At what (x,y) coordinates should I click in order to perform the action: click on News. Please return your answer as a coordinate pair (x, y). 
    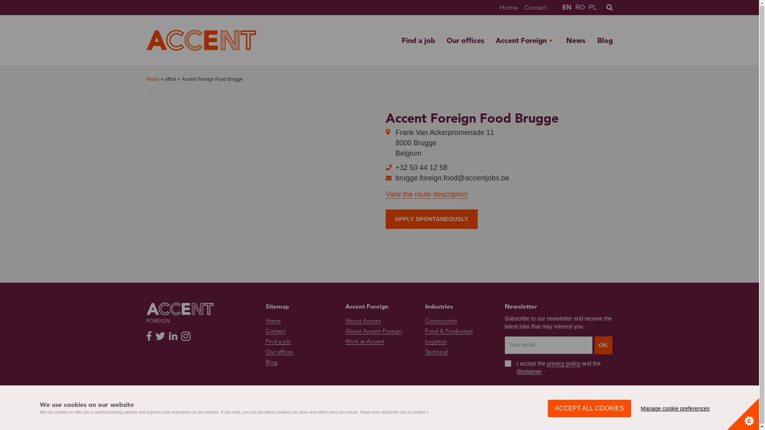
    Looking at the image, I should click on (576, 41).